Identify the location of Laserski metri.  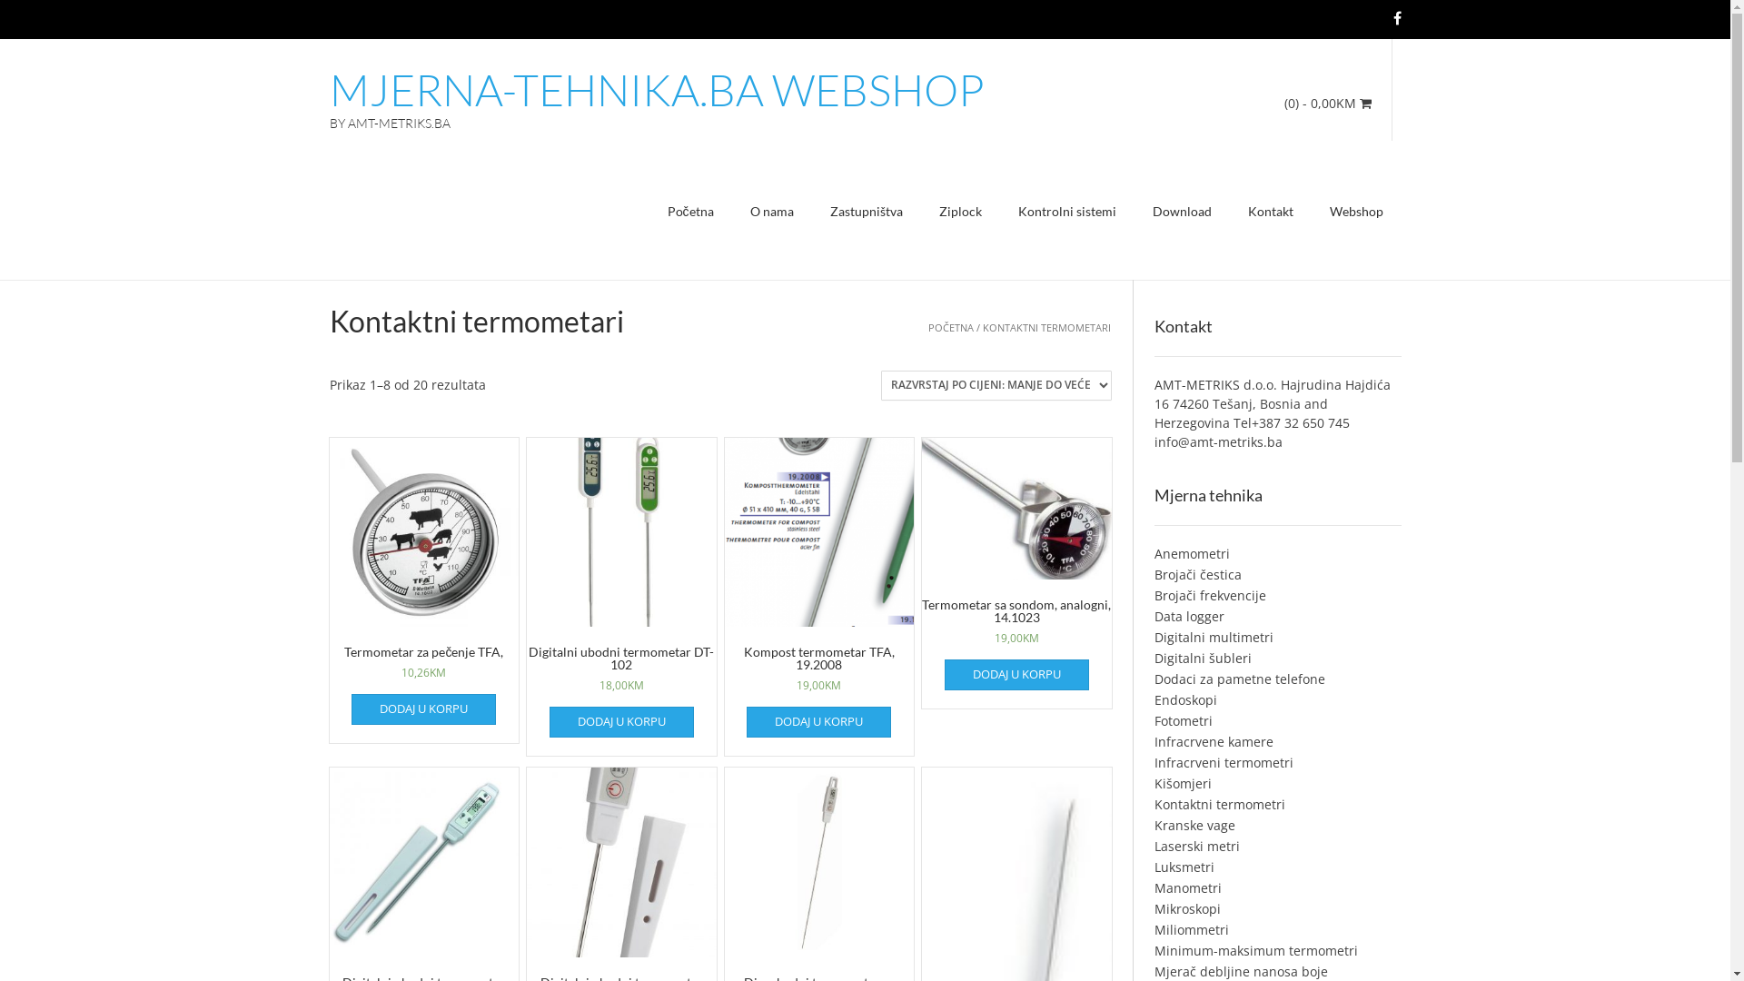
(1197, 847).